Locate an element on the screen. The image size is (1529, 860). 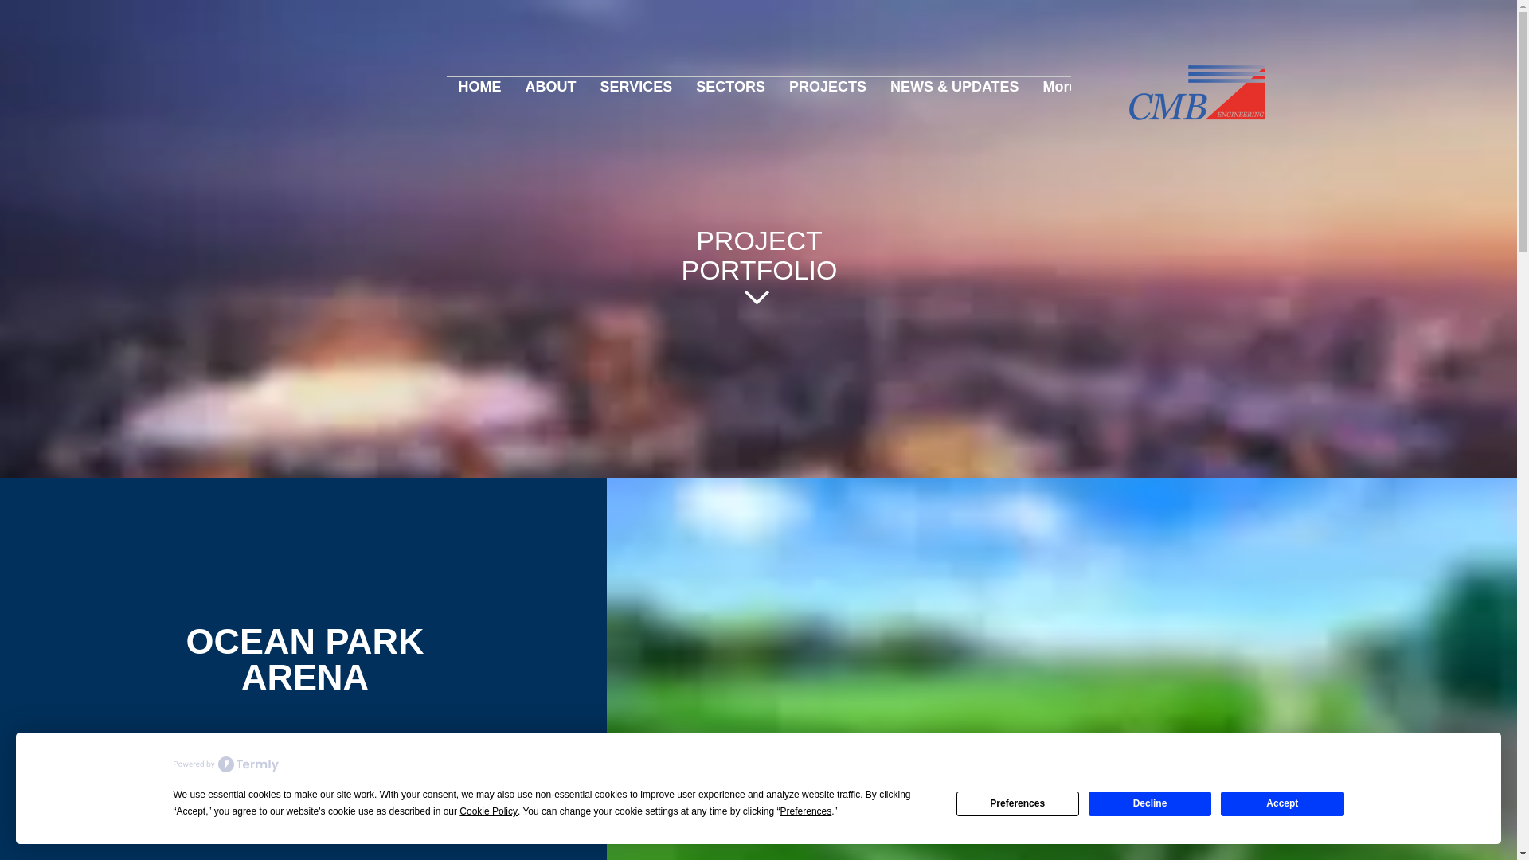
ABOUT is located at coordinates (549, 92).